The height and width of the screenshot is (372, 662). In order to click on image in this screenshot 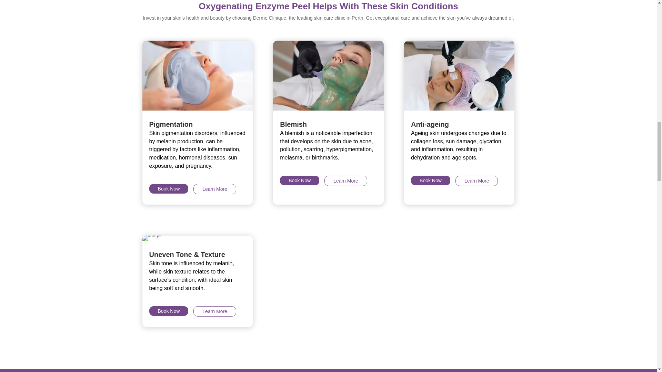, I will do `click(151, 238)`.